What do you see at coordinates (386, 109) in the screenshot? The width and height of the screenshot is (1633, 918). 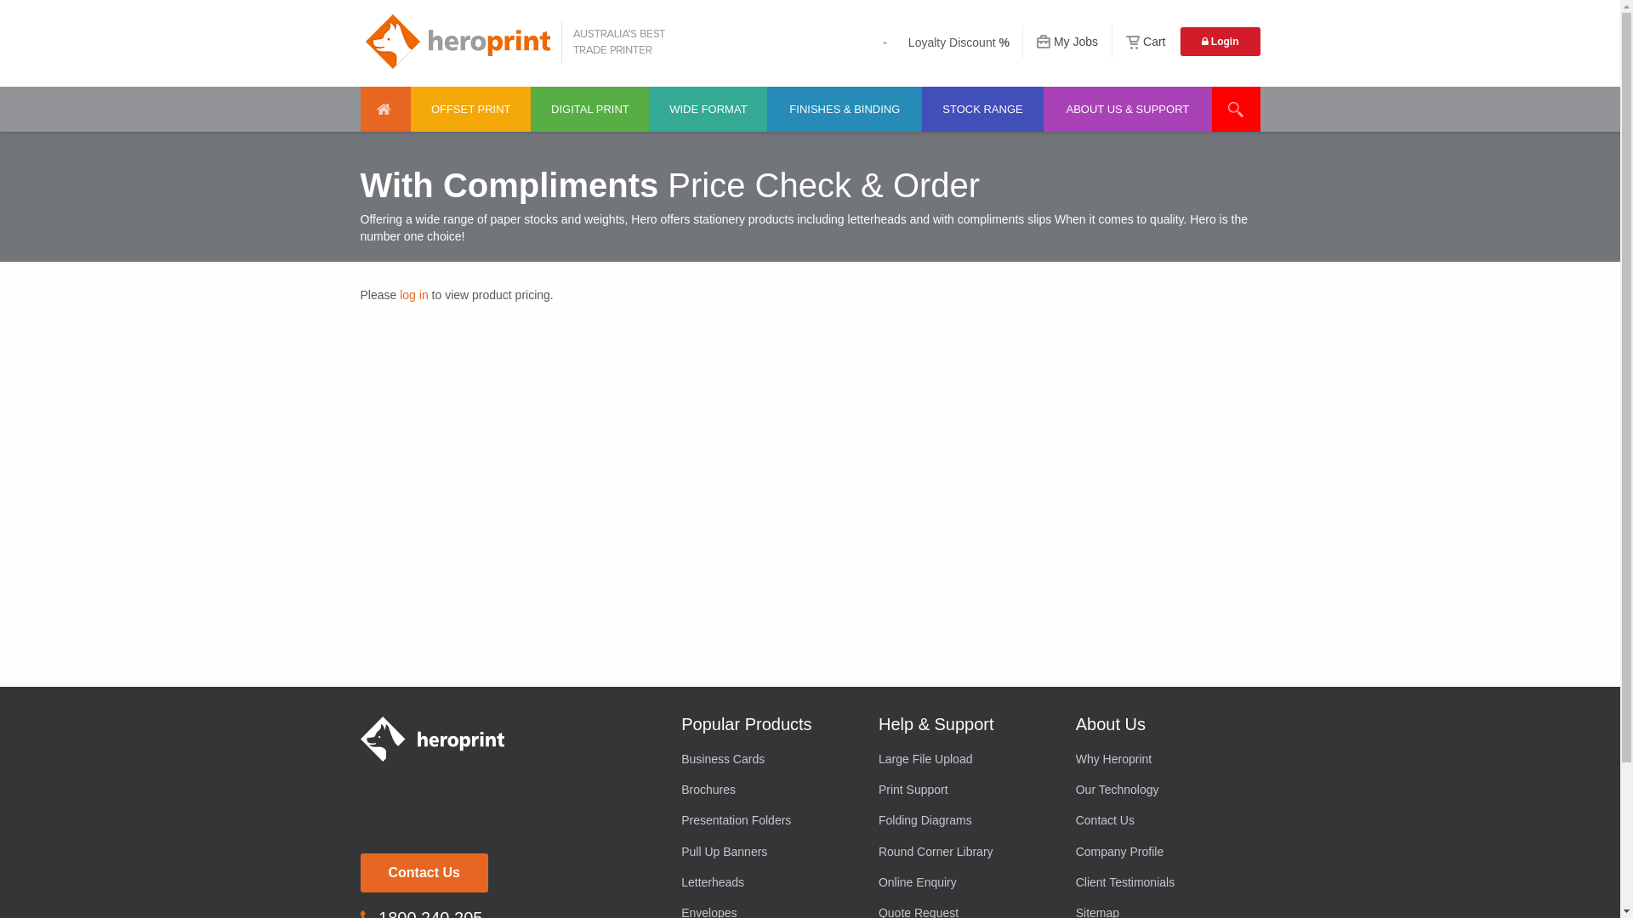 I see `HOME` at bounding box center [386, 109].